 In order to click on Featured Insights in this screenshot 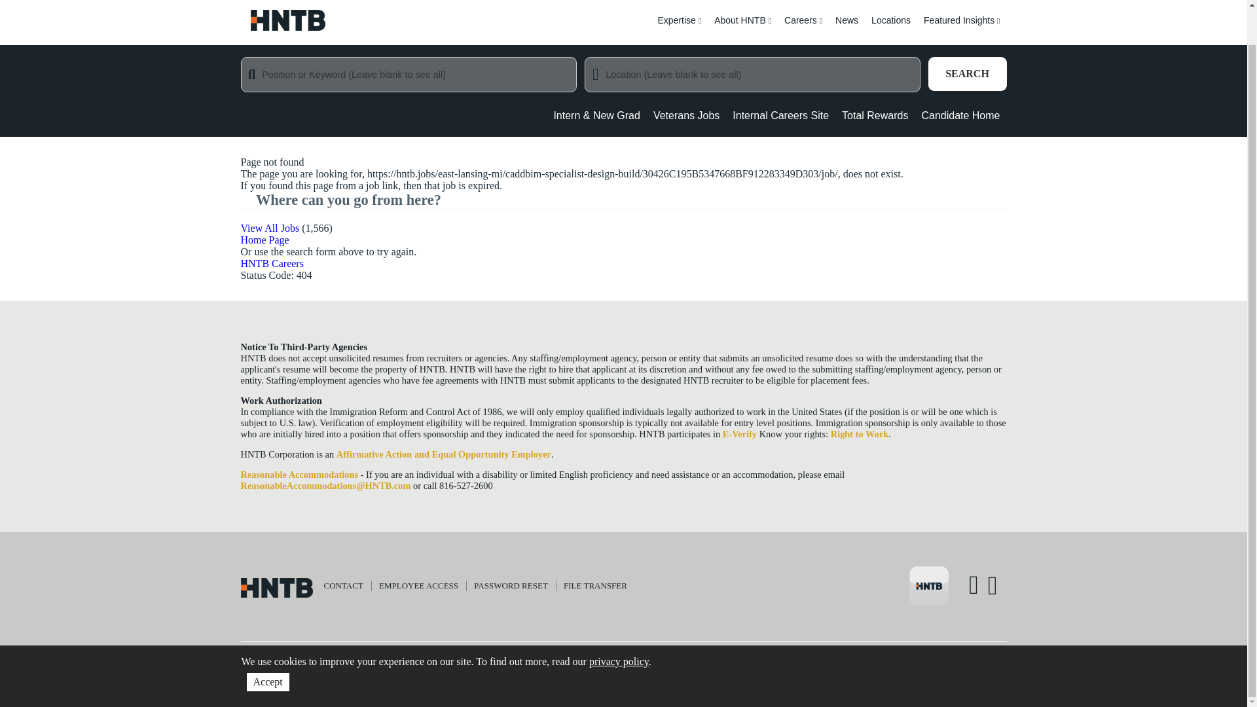, I will do `click(962, 28)`.